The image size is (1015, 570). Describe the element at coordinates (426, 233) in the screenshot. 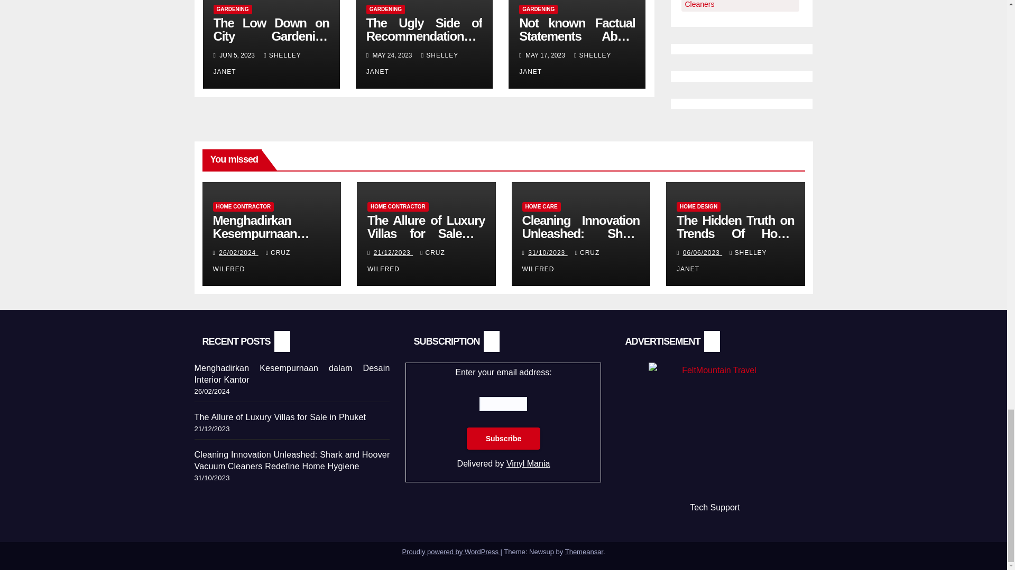

I see `Permalink to: The Allure of Luxury Villas for Sale in Phuket` at that location.